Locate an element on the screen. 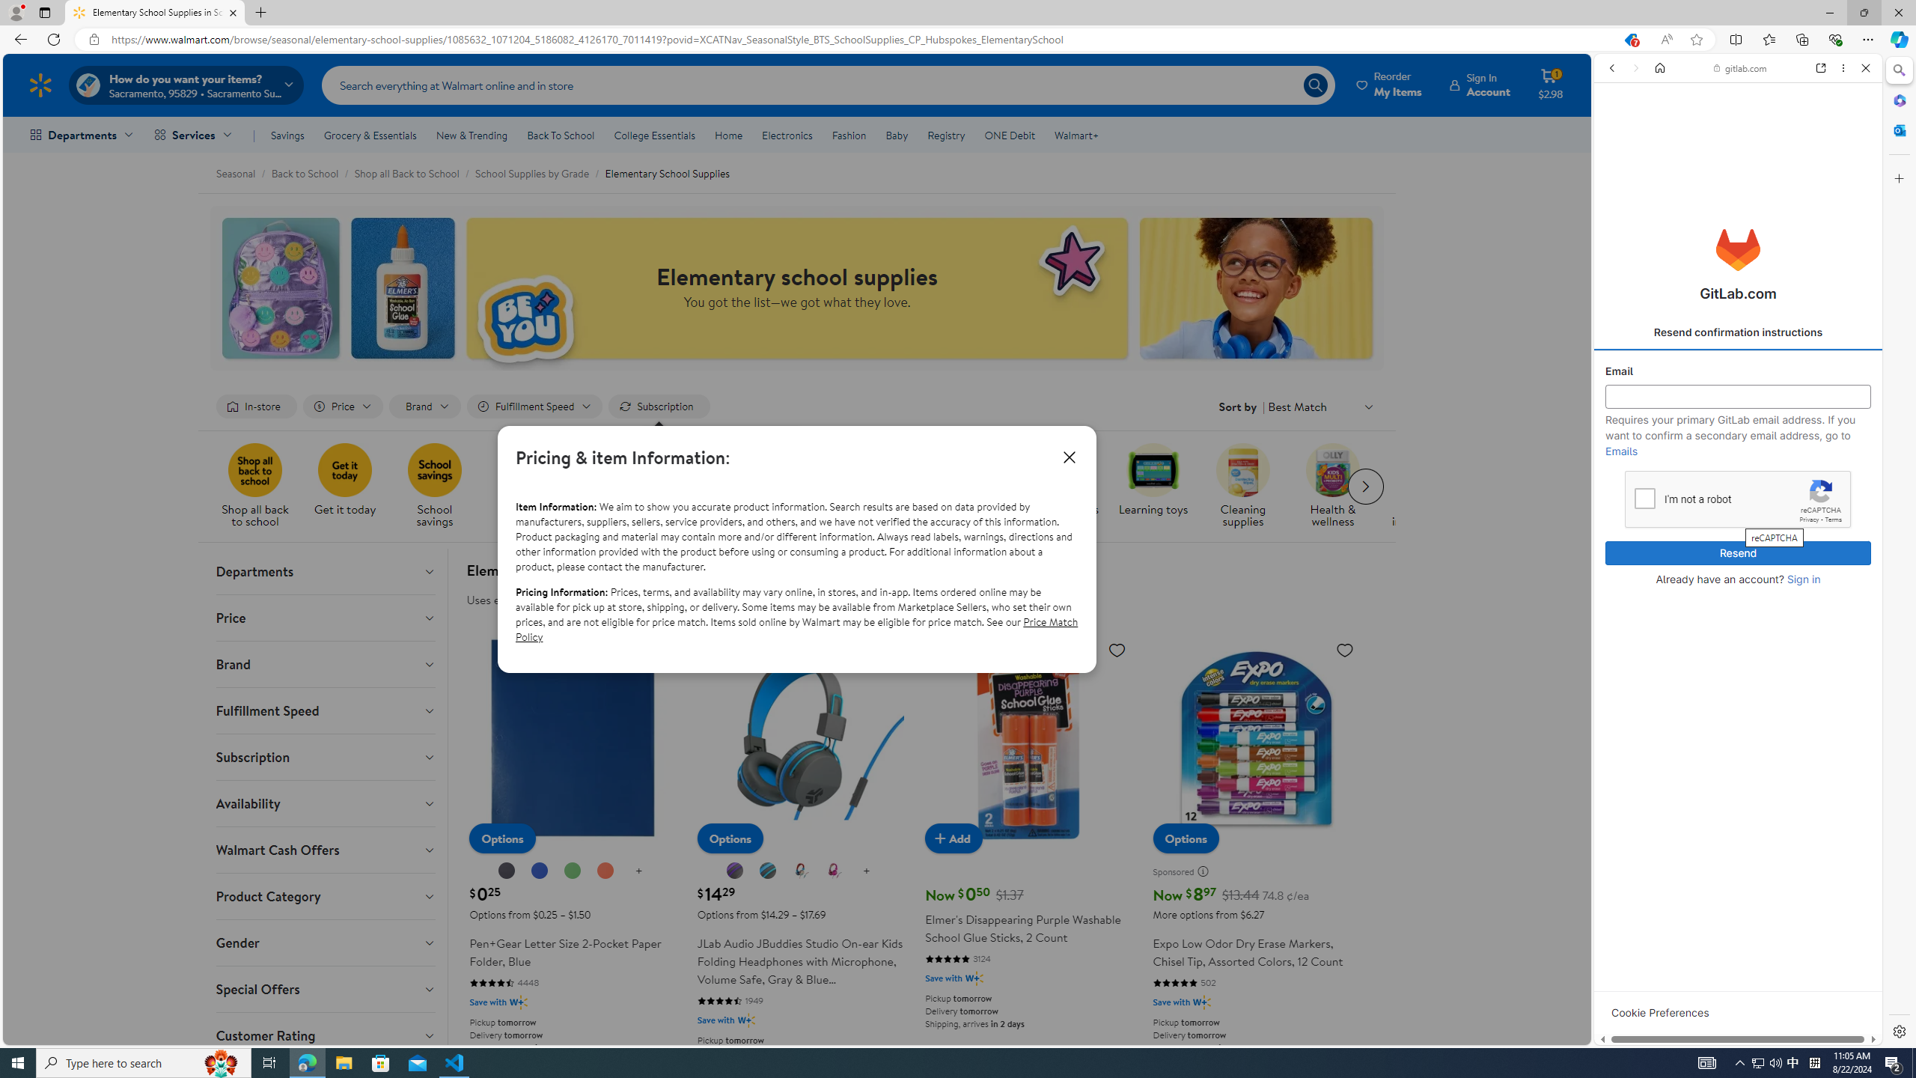 The height and width of the screenshot is (1078, 1916). gitlab.com is located at coordinates (1742, 68).